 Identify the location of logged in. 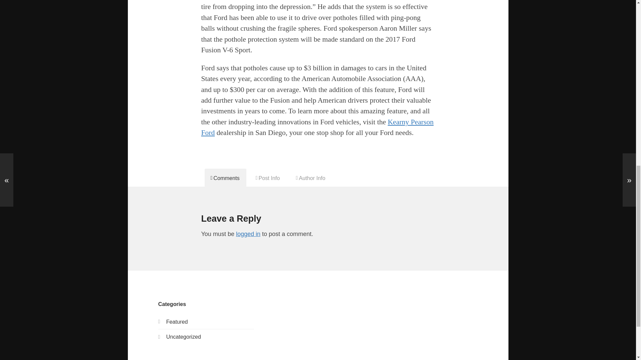
(248, 234).